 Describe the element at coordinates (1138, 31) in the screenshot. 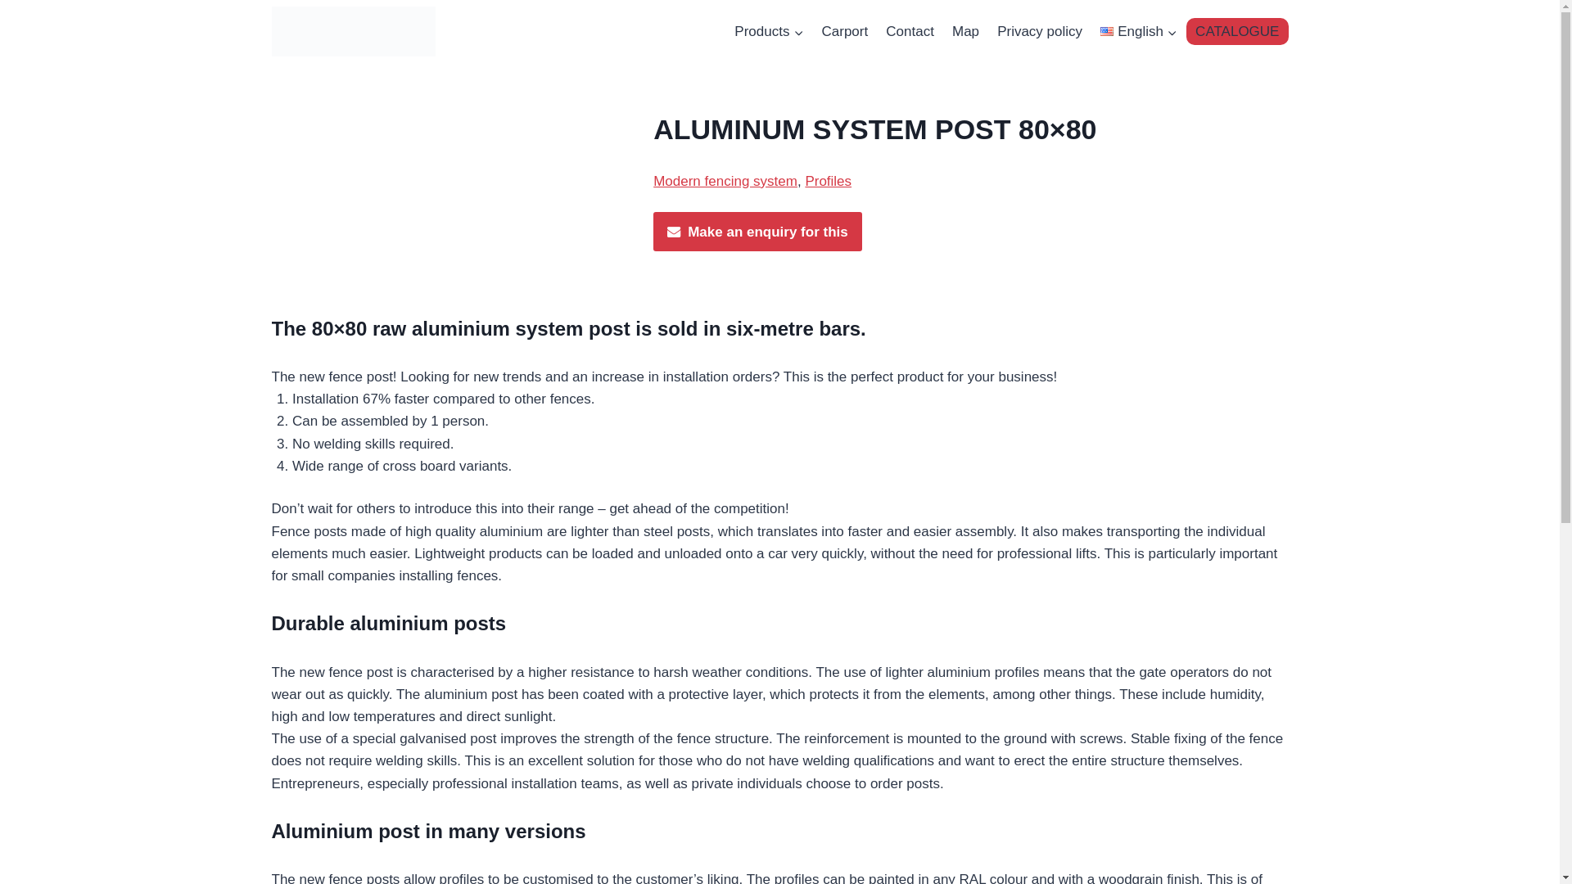

I see `English` at that location.